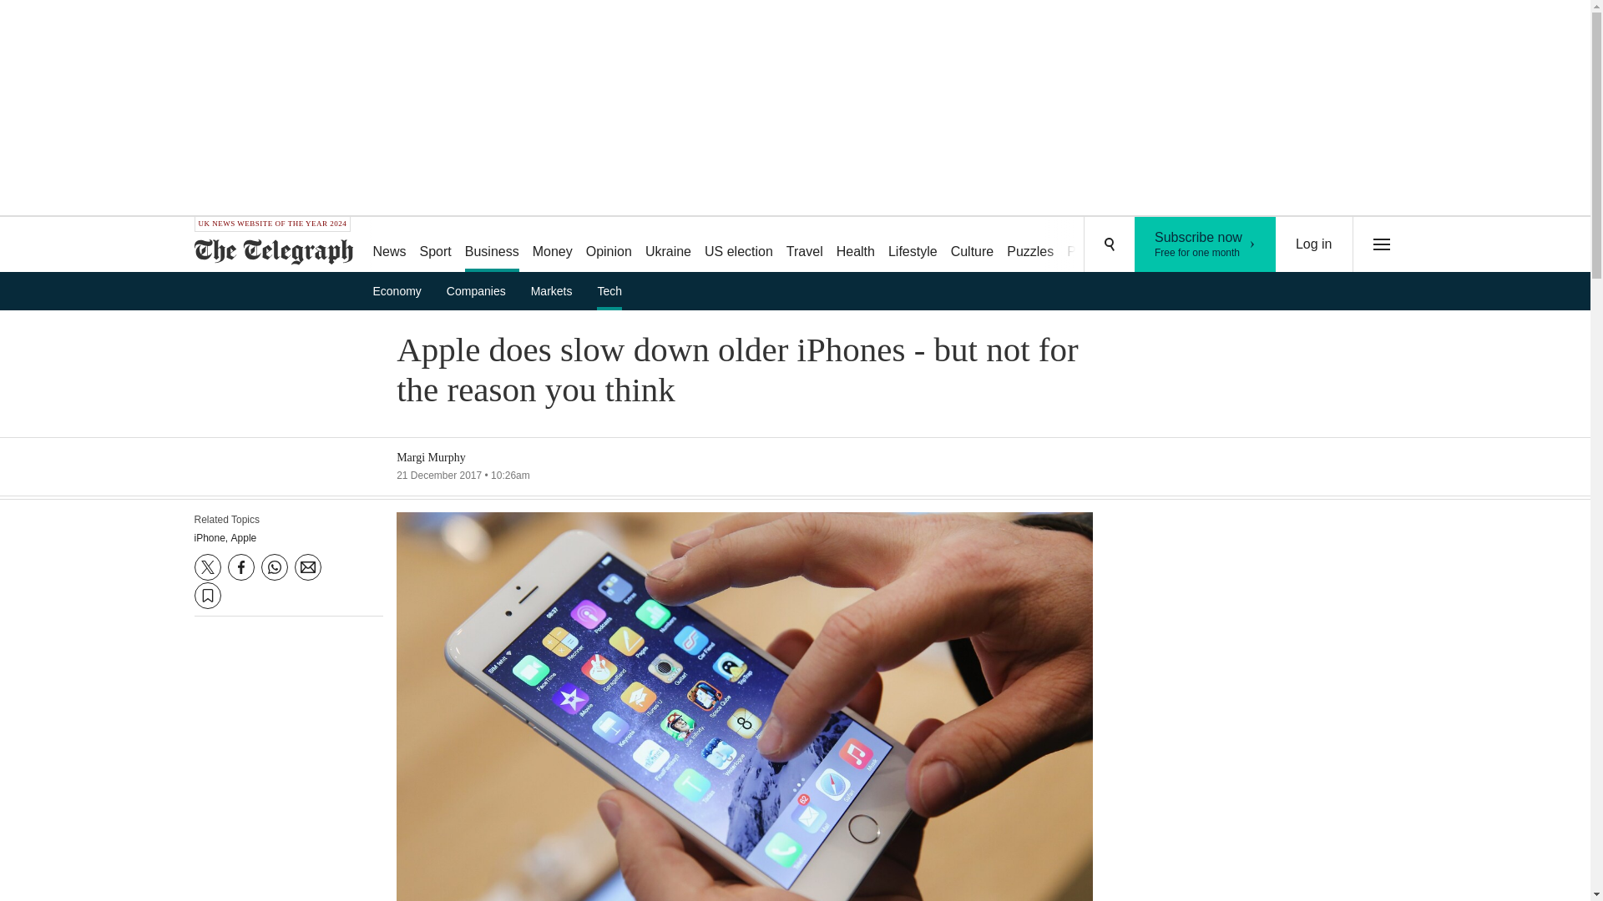 The width and height of the screenshot is (1603, 901). Describe the element at coordinates (402, 290) in the screenshot. I see `Economy` at that location.